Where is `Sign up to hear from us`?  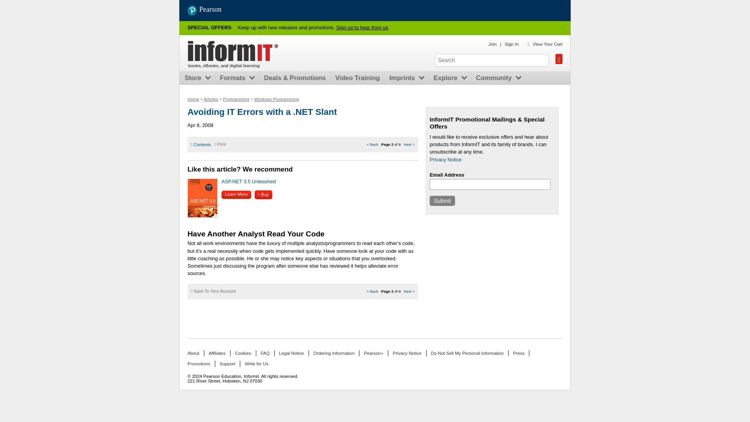
Sign up to hear from us is located at coordinates (362, 27).